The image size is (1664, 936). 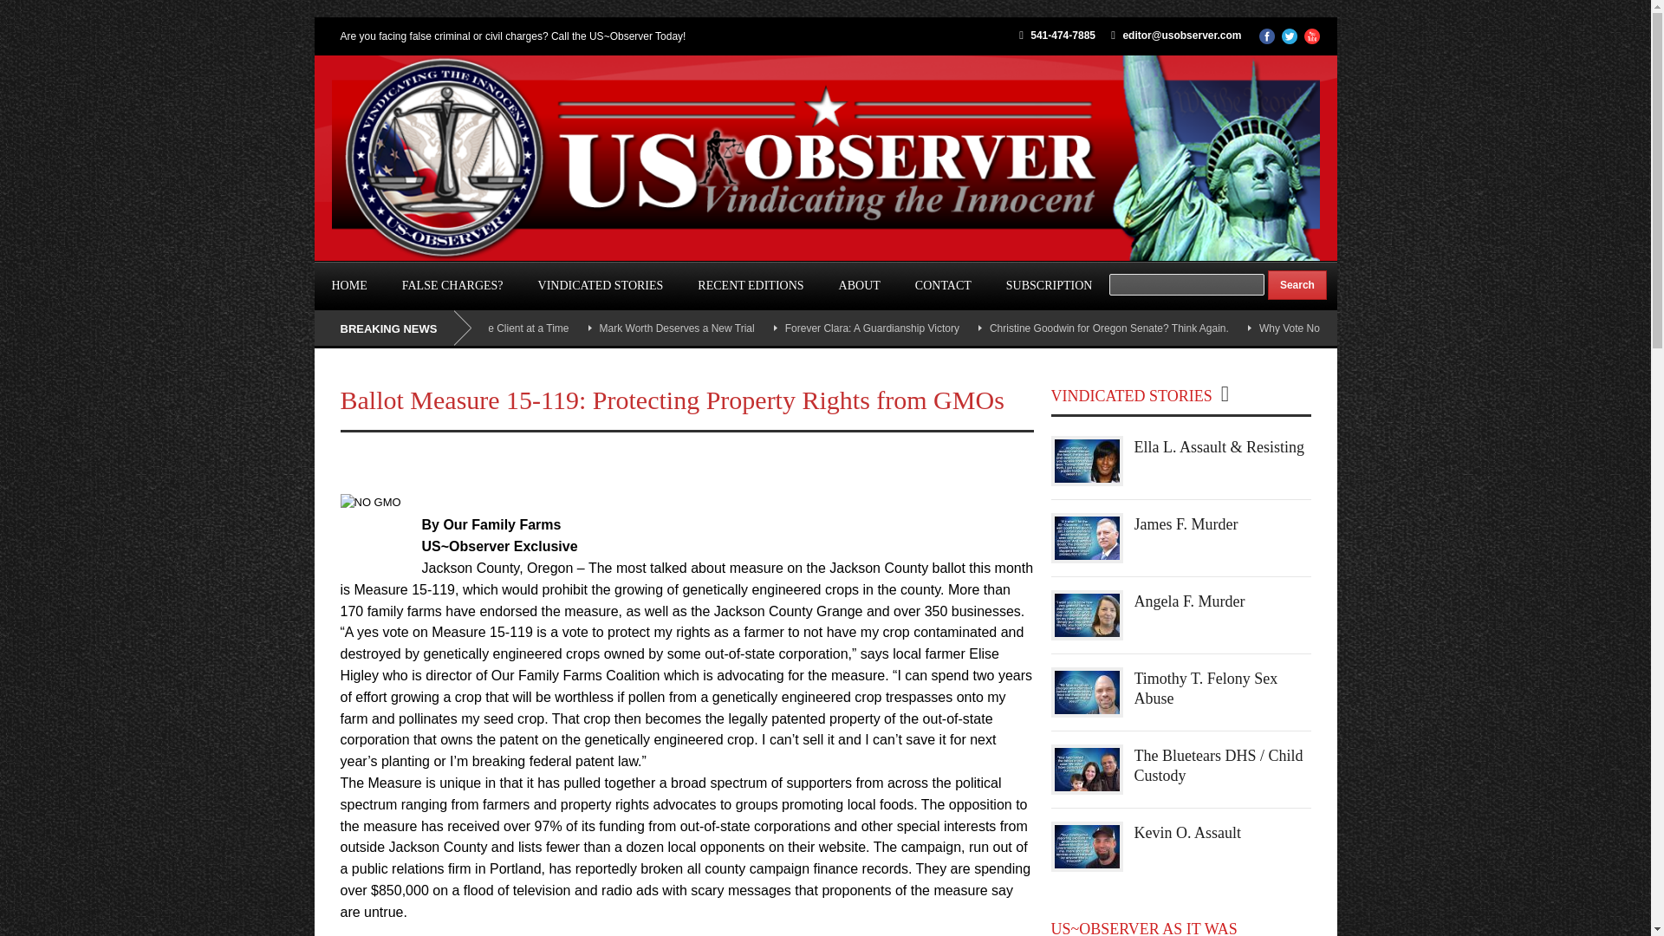 I want to click on RECENT EDITIONS, so click(x=751, y=286).